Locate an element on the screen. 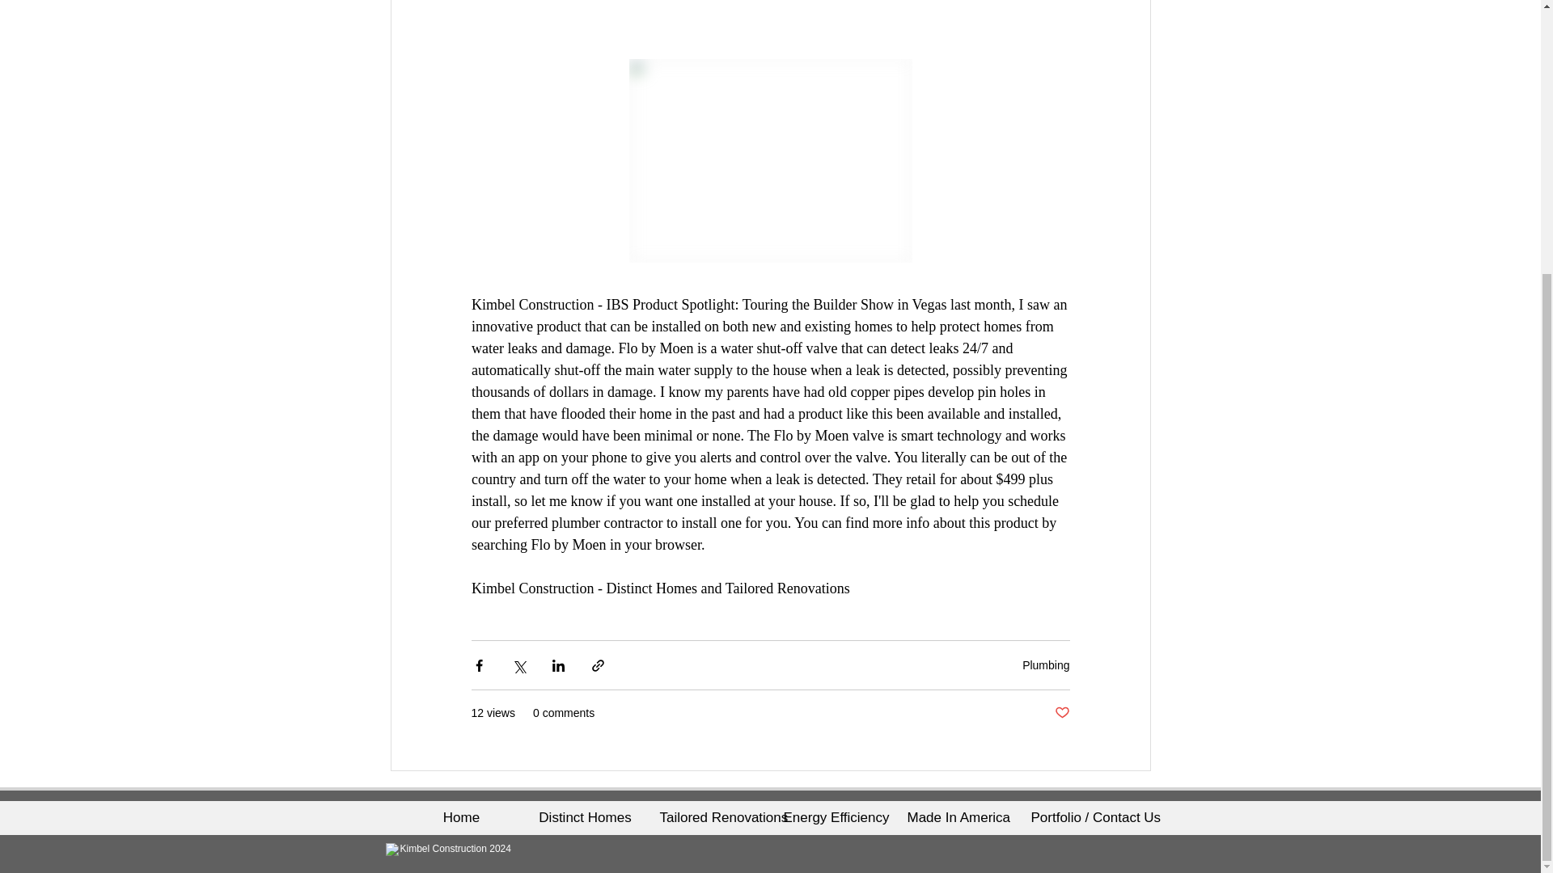  Plumbing is located at coordinates (1045, 664).